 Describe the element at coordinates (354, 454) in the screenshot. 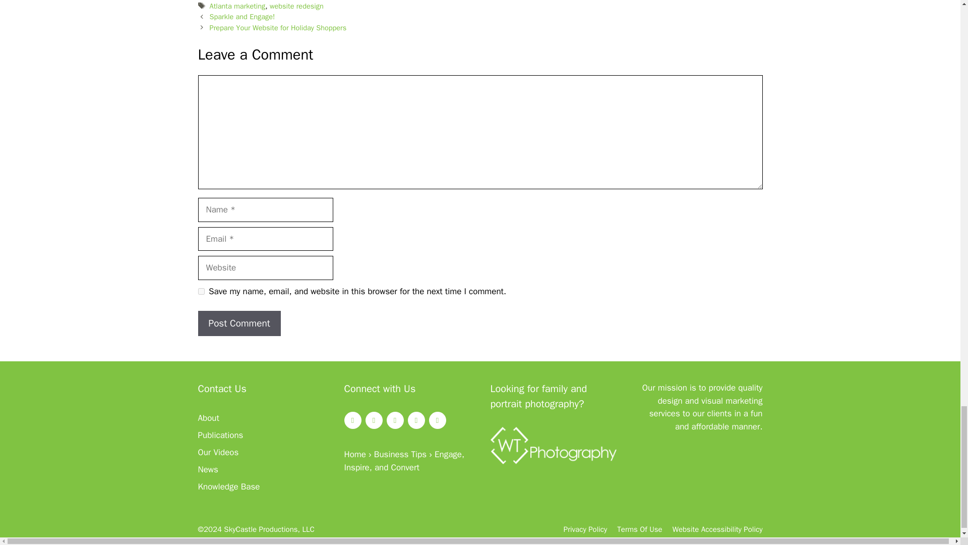

I see `Home` at that location.